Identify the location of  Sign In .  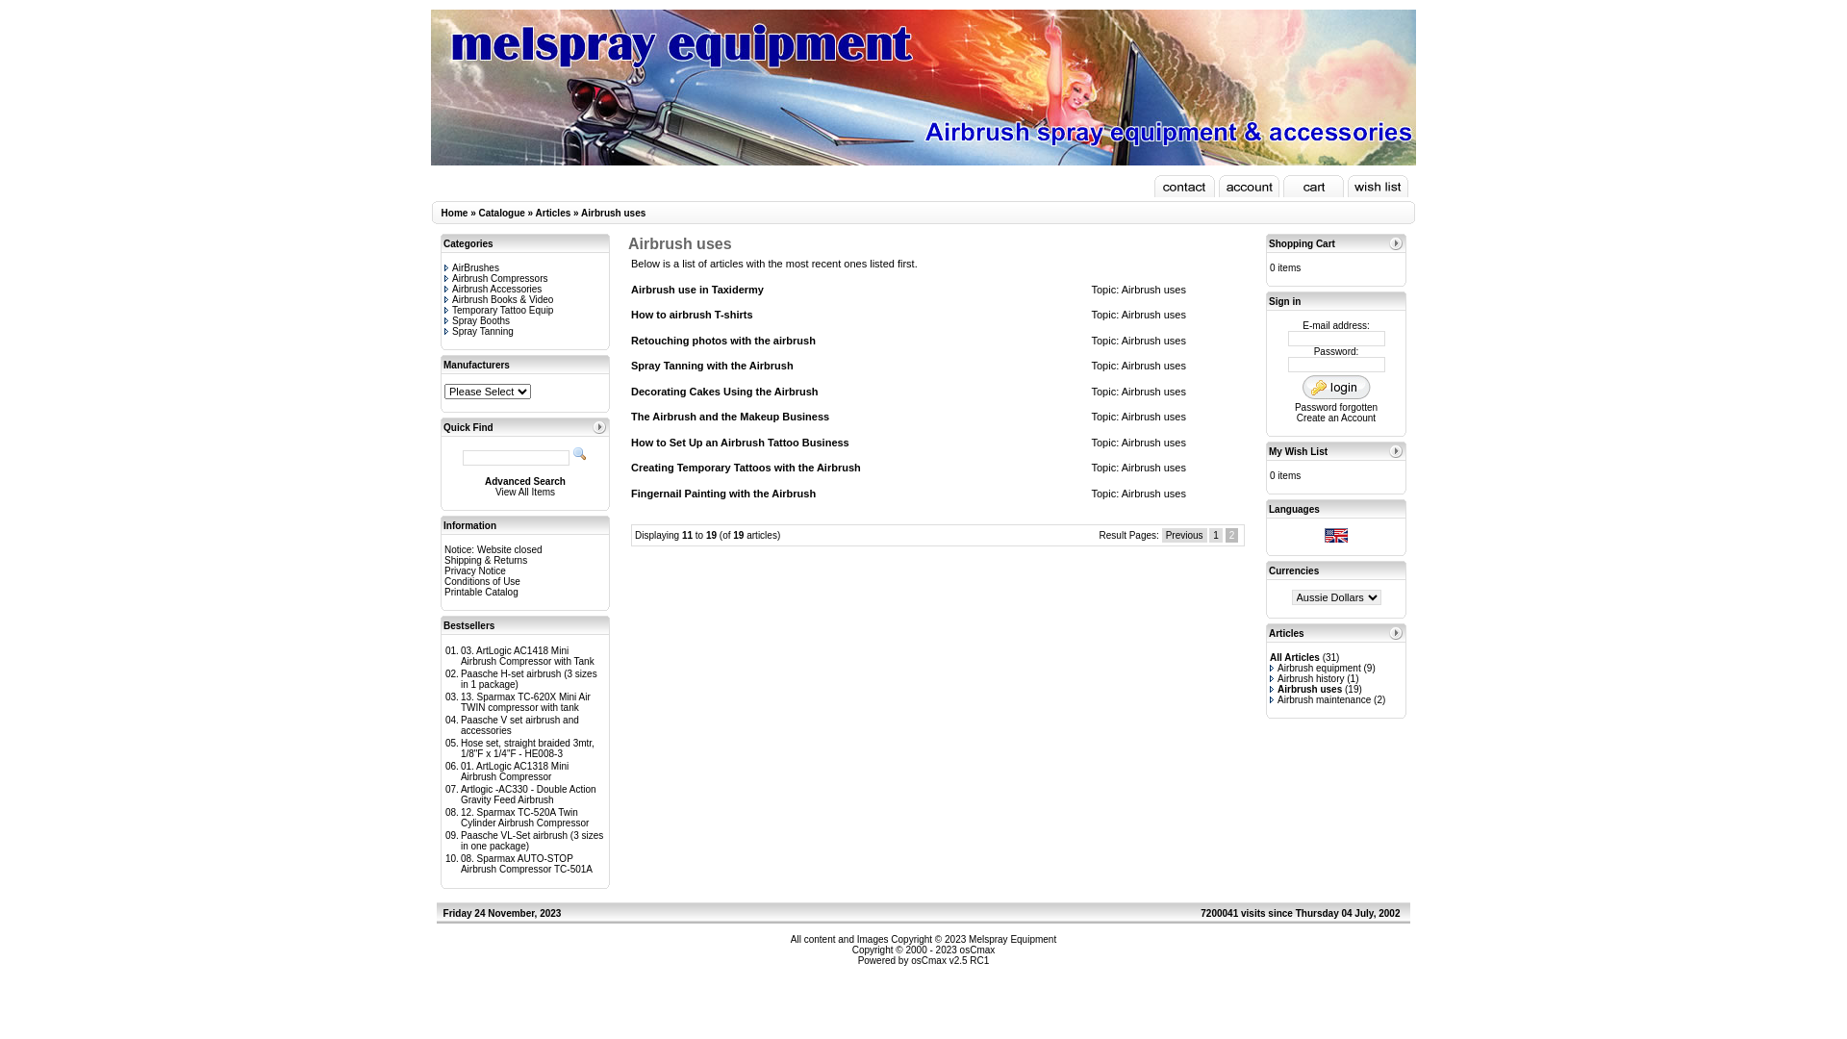
(1336, 387).